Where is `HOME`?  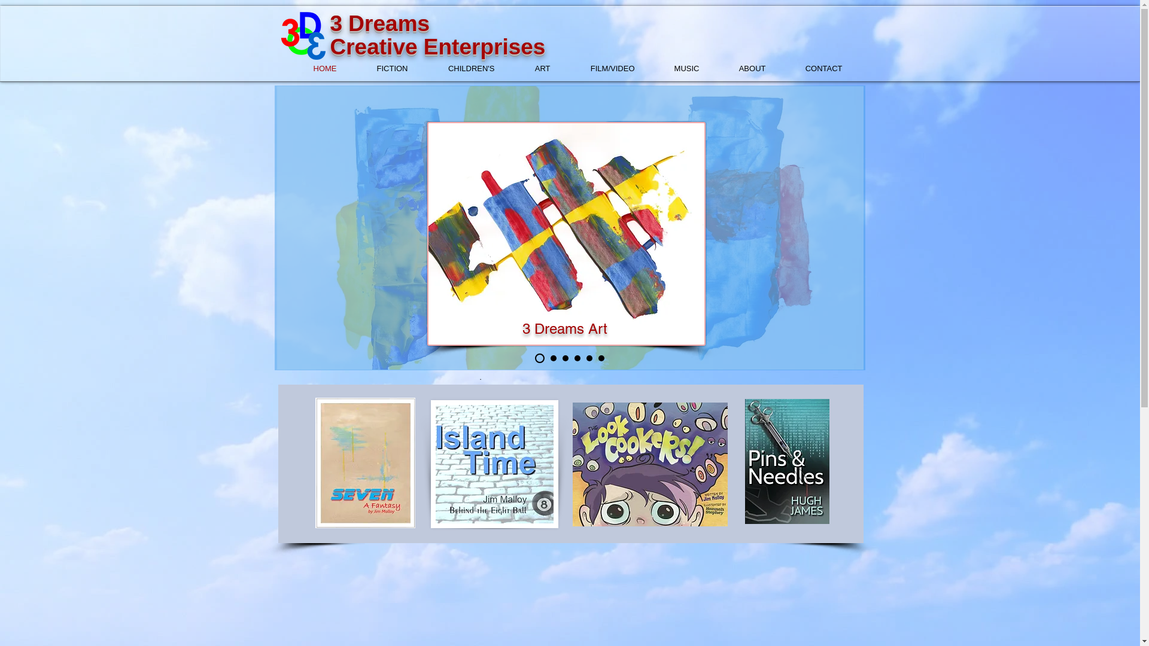
HOME is located at coordinates (314, 69).